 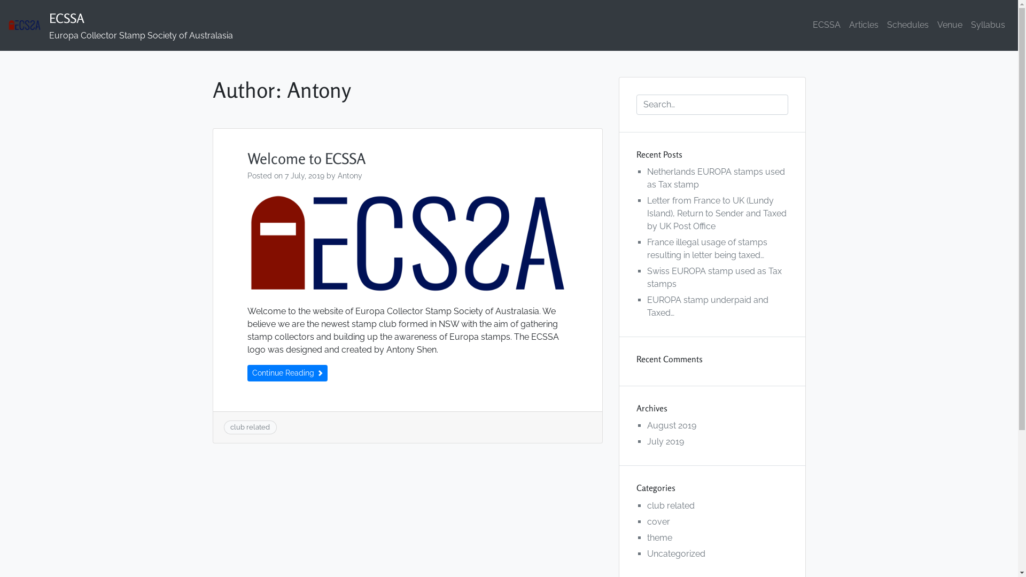 What do you see at coordinates (714, 278) in the screenshot?
I see `Swiss EUROPA stamp used as Tax stamps` at bounding box center [714, 278].